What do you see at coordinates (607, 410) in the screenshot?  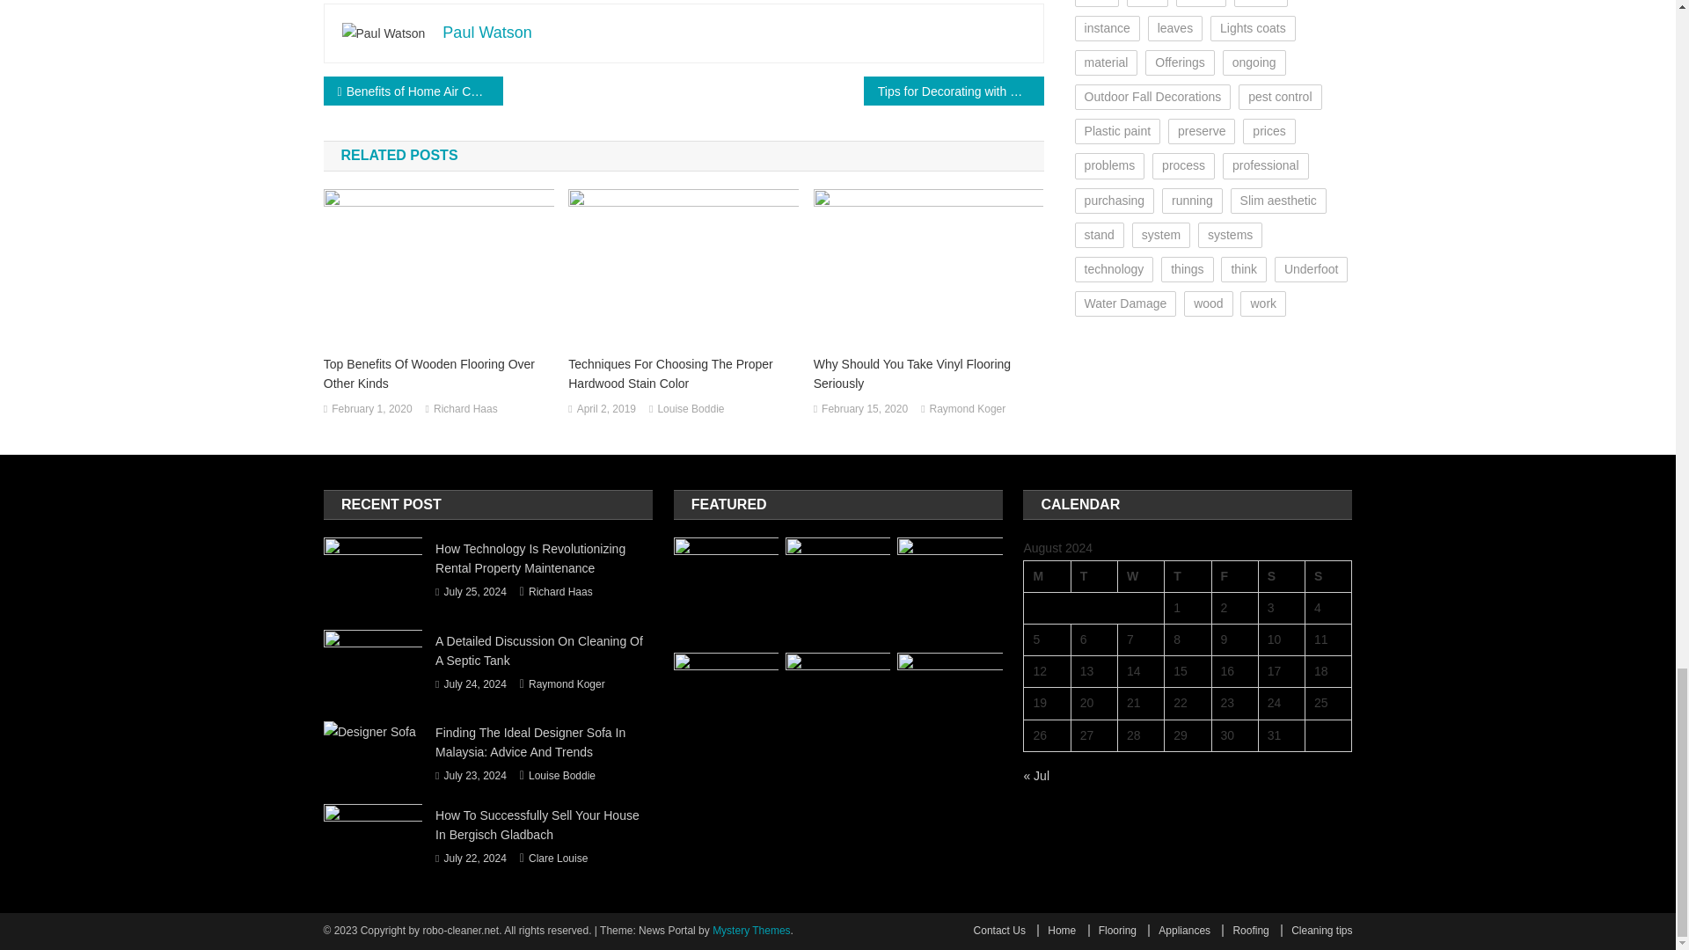 I see `April 2, 2019` at bounding box center [607, 410].